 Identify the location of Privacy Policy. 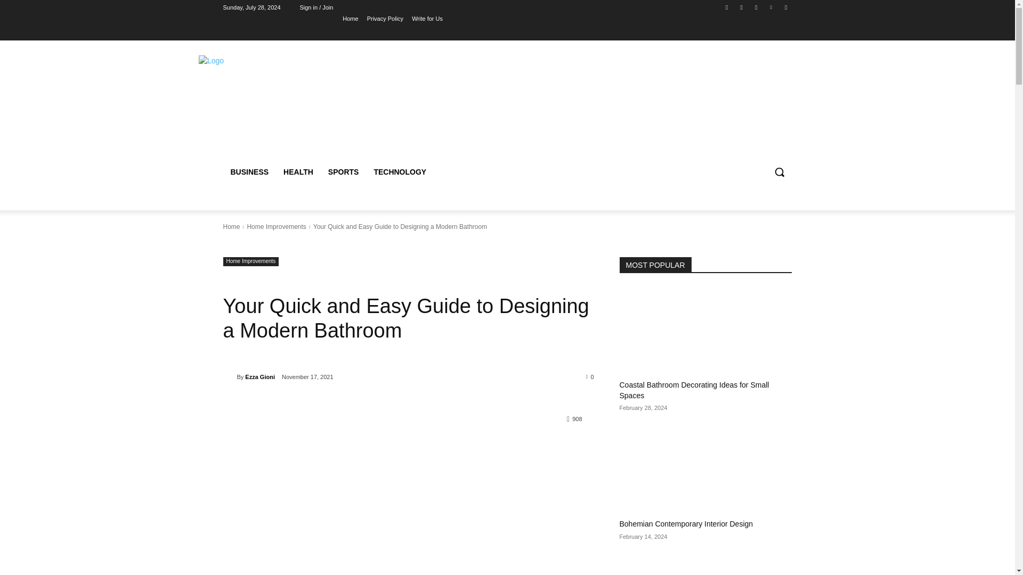
(385, 18).